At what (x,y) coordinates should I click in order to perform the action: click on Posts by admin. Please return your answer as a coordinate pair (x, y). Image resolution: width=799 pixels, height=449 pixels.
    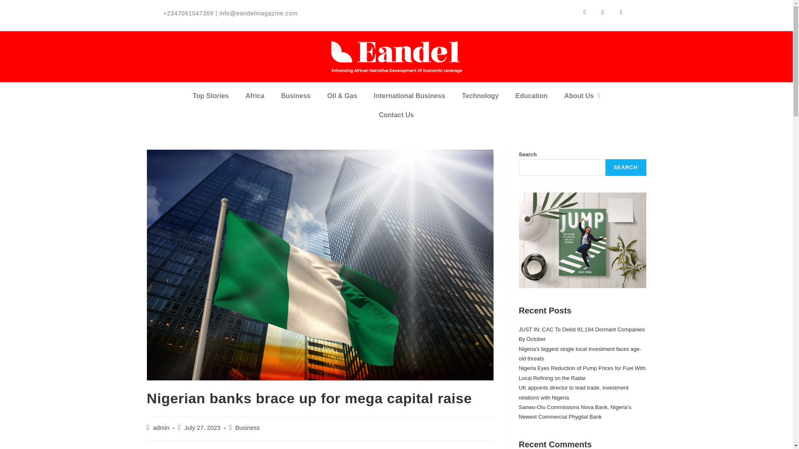
    Looking at the image, I should click on (161, 427).